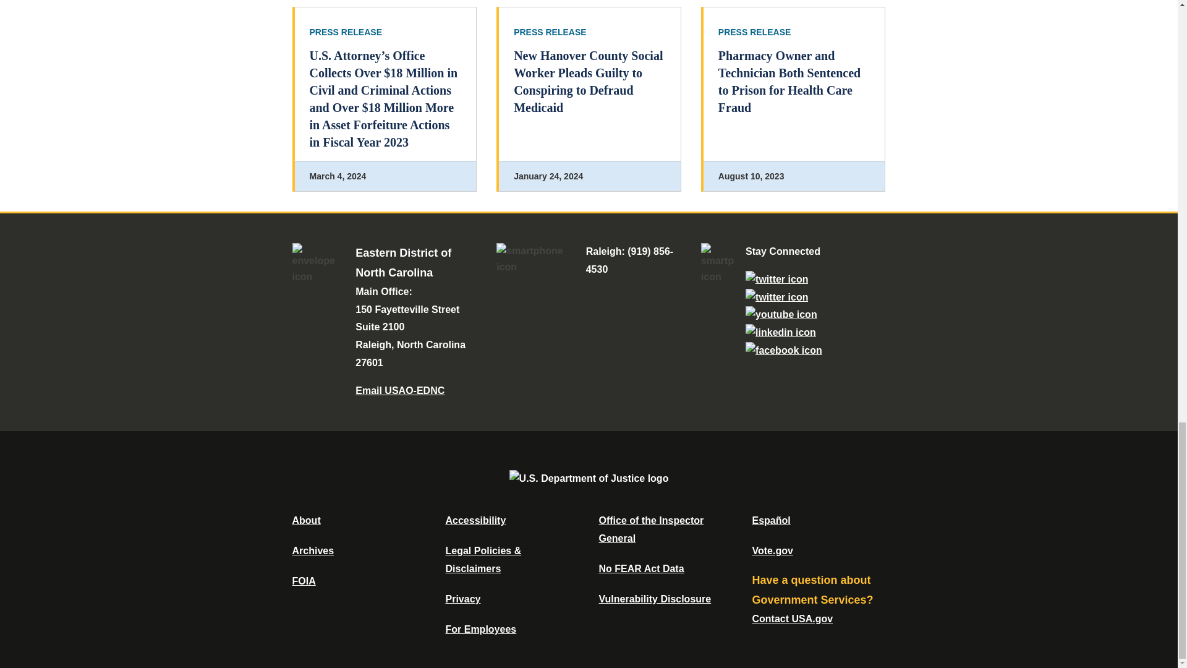  What do you see at coordinates (304, 581) in the screenshot?
I see `Office of Information Policy` at bounding box center [304, 581].